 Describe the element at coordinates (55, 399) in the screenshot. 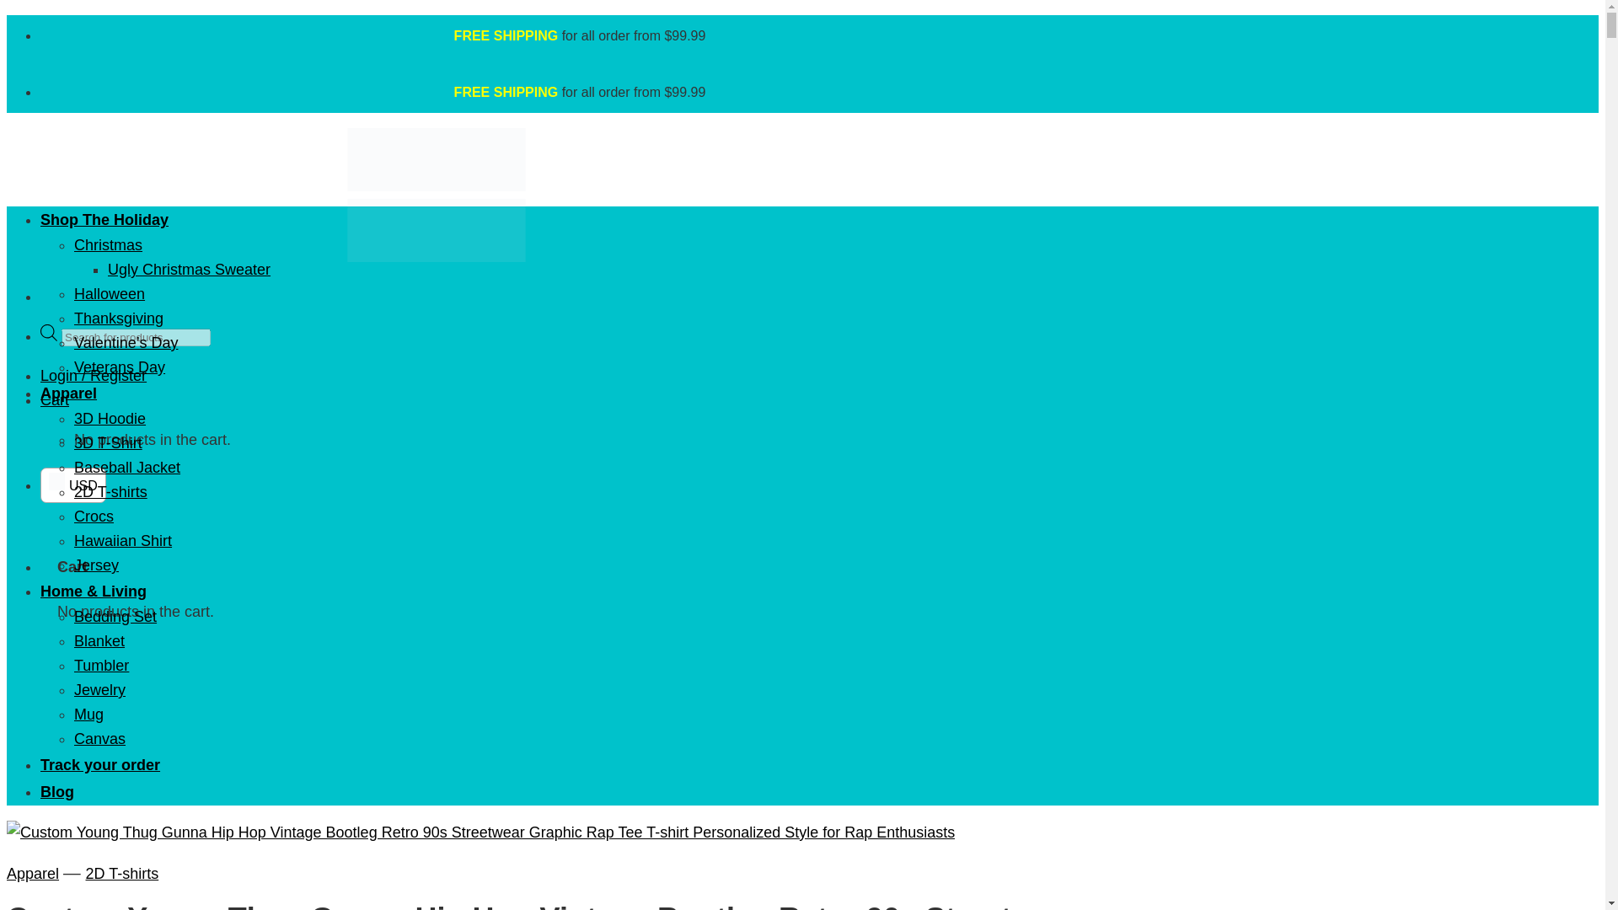

I see `Cart` at that location.